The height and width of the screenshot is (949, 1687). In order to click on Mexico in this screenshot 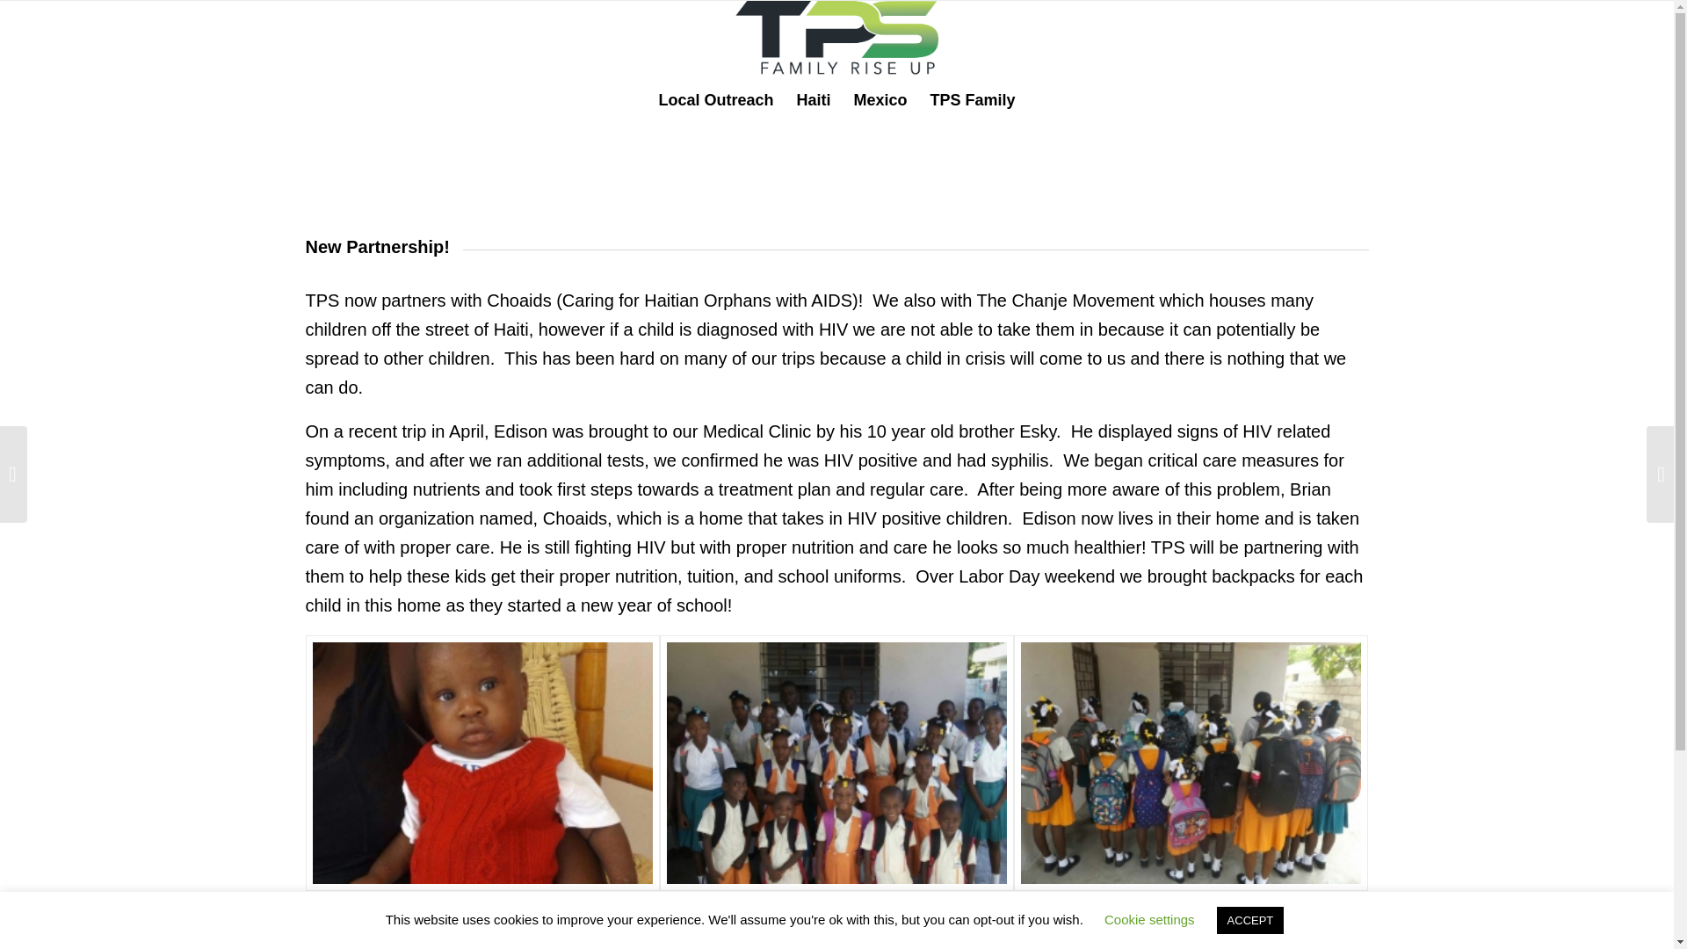, I will do `click(880, 100)`.